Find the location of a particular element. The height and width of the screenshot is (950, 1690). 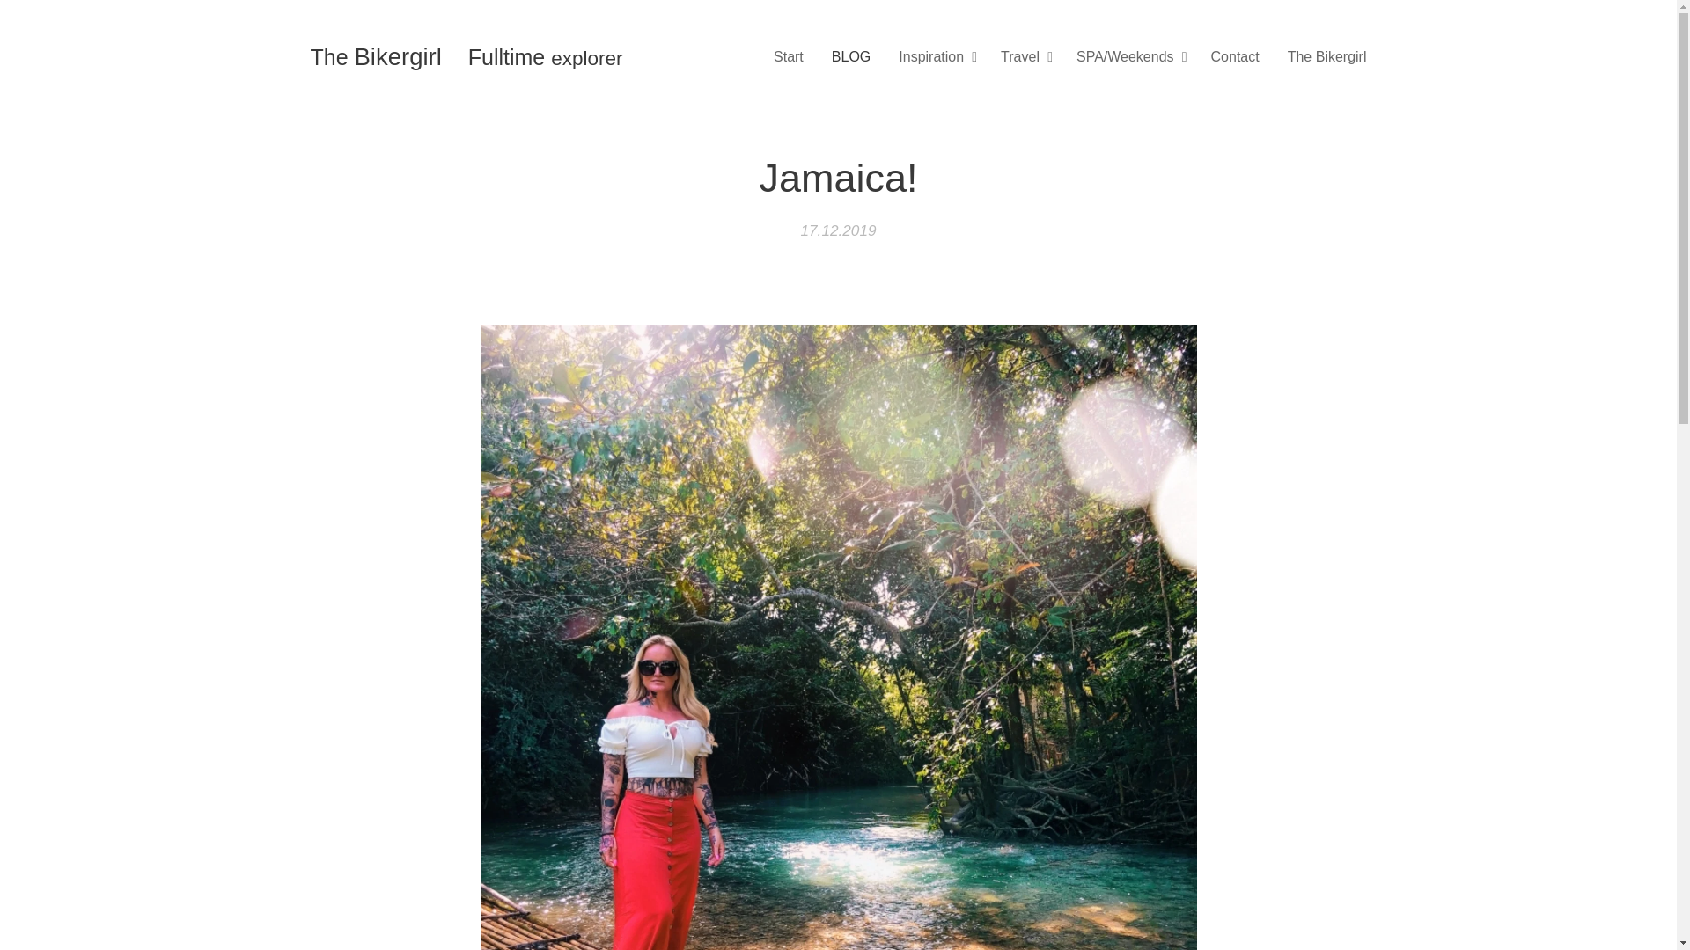

Start is located at coordinates (793, 56).